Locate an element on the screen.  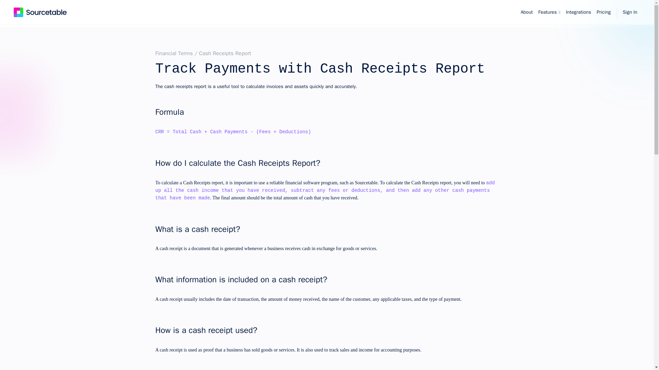
Financial Terms is located at coordinates (174, 53).